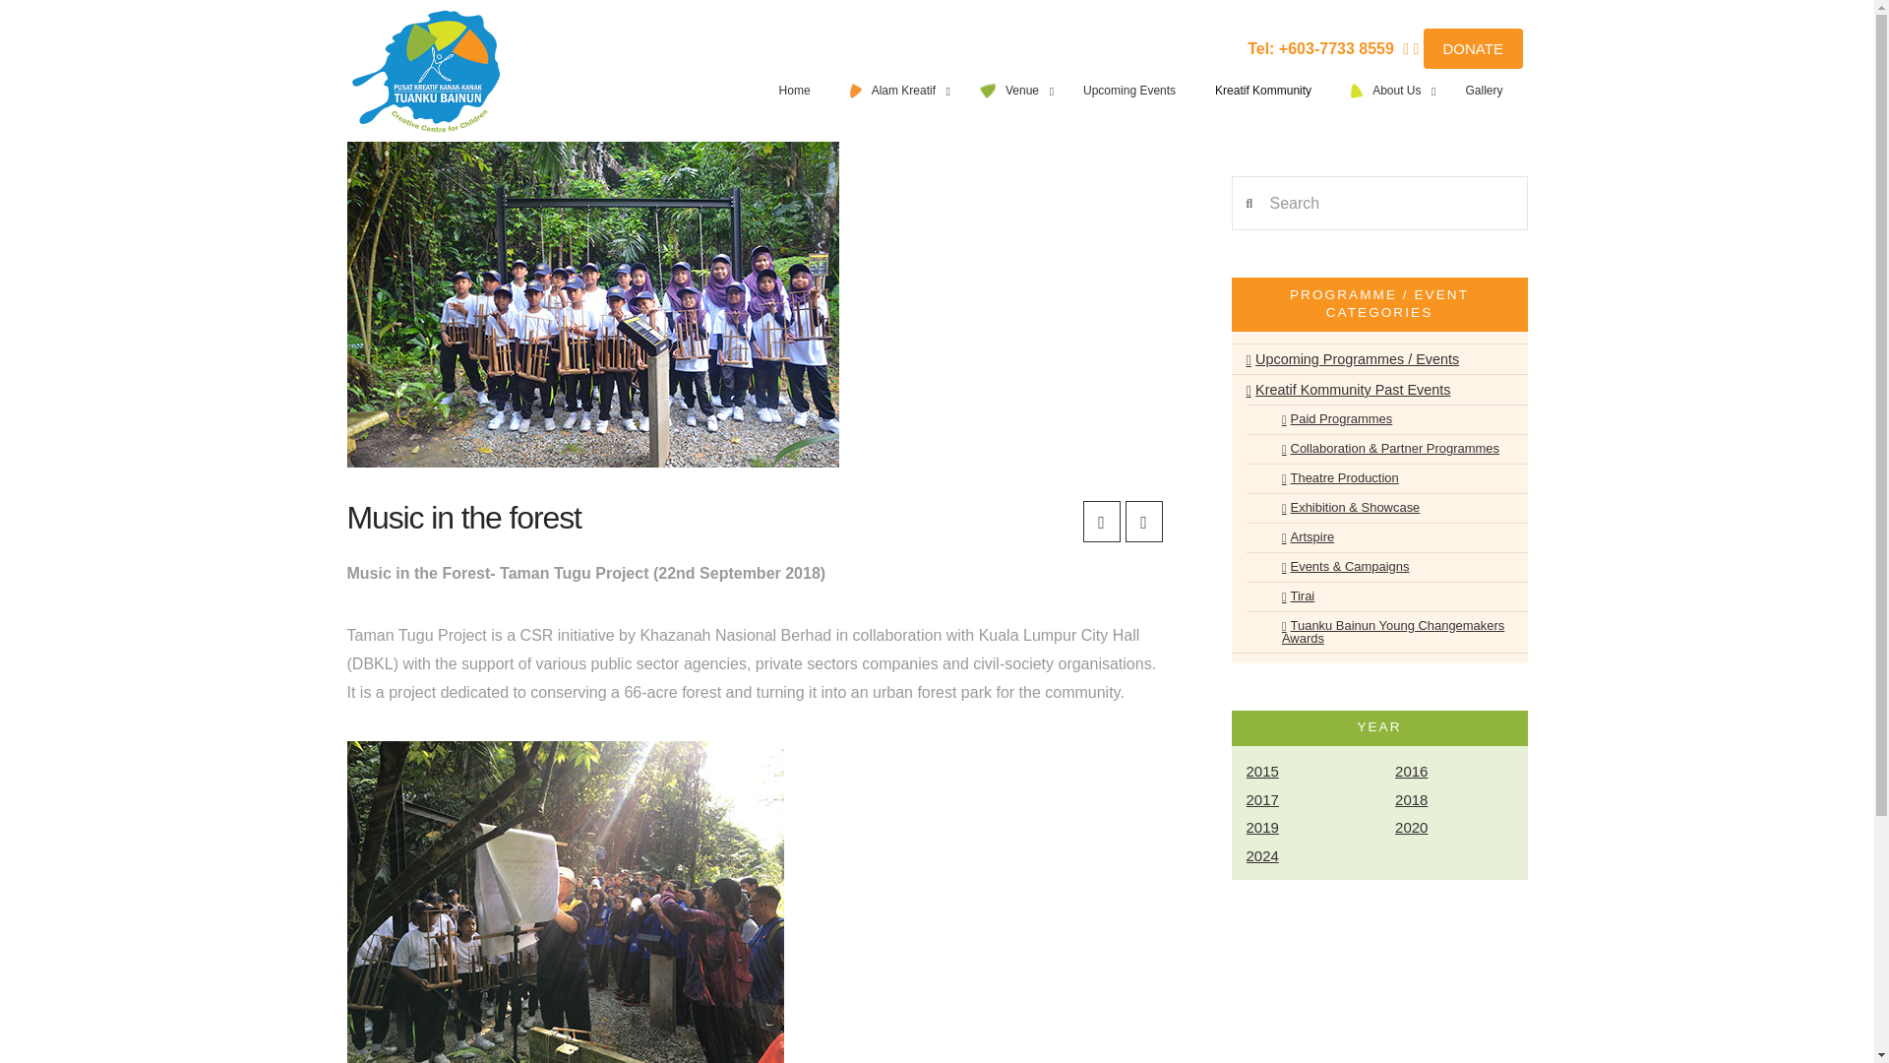 This screenshot has height=1063, width=1889. Describe the element at coordinates (1288, 596) in the screenshot. I see `Tirai` at that location.